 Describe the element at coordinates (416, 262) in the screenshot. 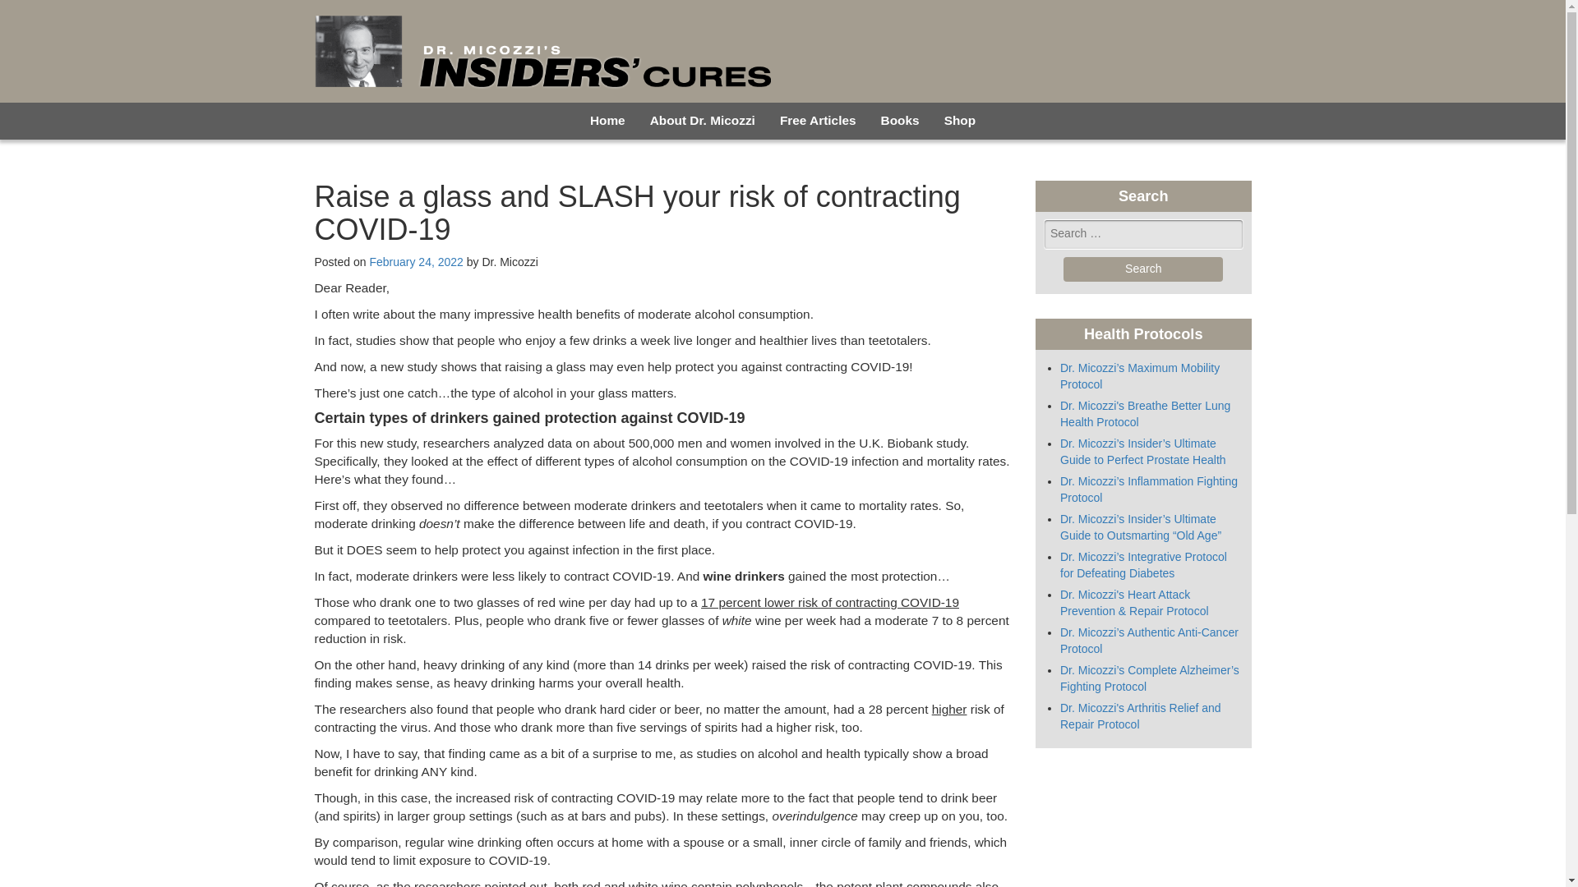

I see `February 24, 2022` at that location.